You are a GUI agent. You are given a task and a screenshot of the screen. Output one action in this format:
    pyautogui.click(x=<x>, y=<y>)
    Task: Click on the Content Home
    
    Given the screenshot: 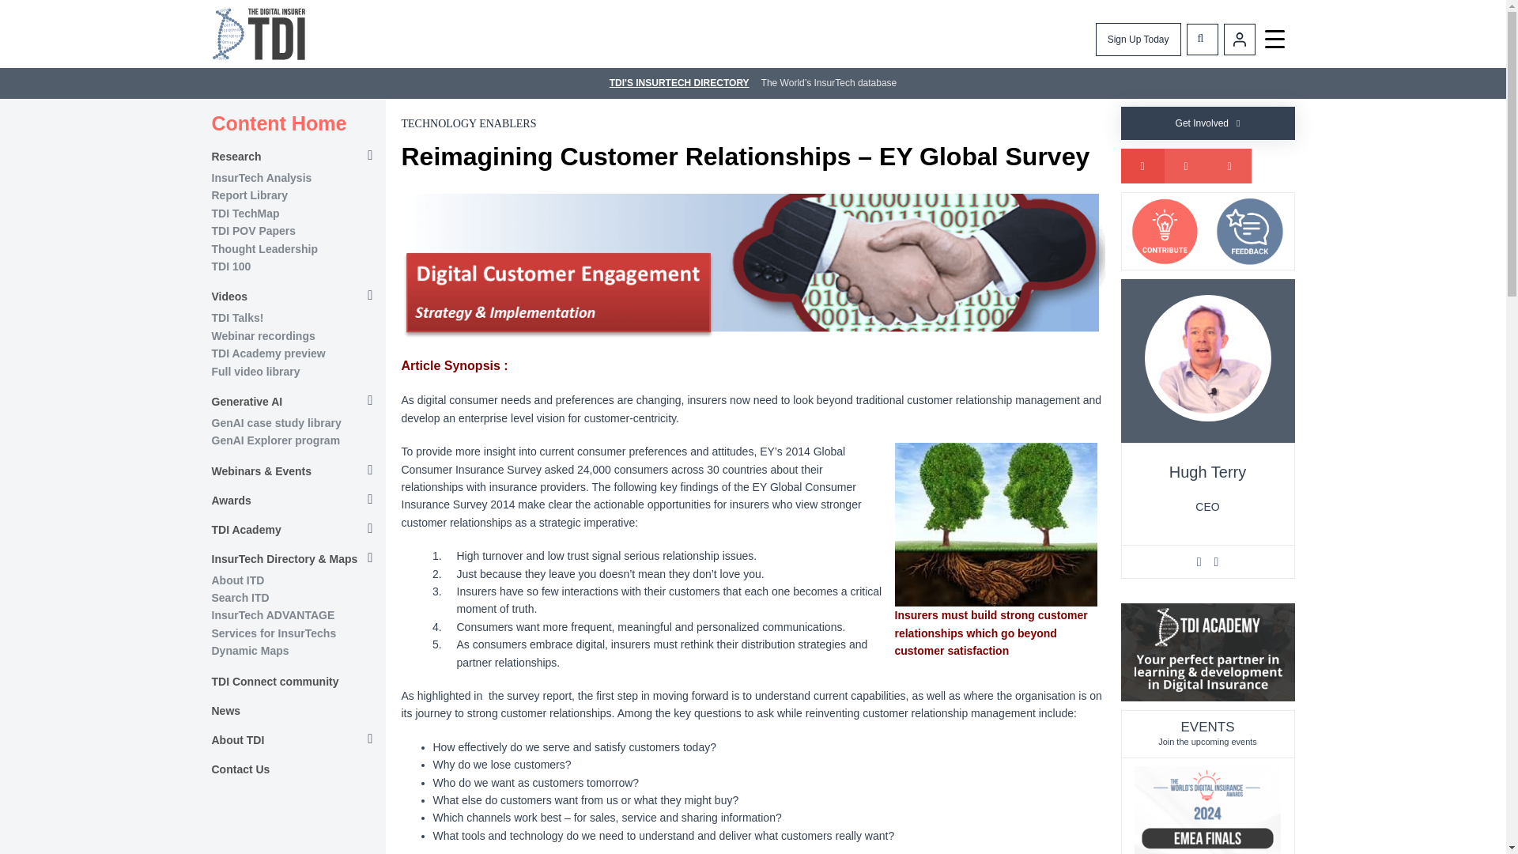 What is the action you would take?
    pyautogui.click(x=299, y=123)
    